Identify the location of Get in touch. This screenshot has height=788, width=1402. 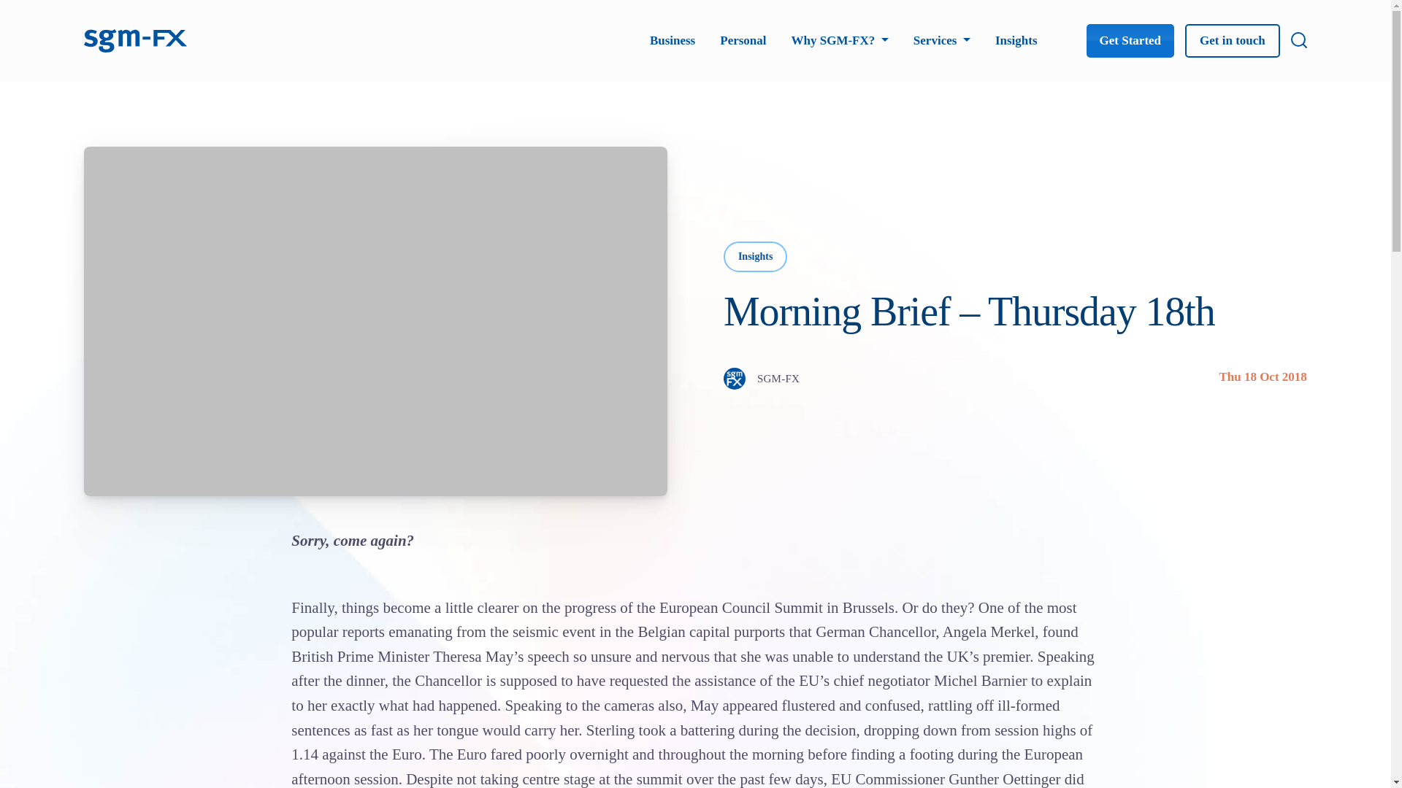
(1232, 41).